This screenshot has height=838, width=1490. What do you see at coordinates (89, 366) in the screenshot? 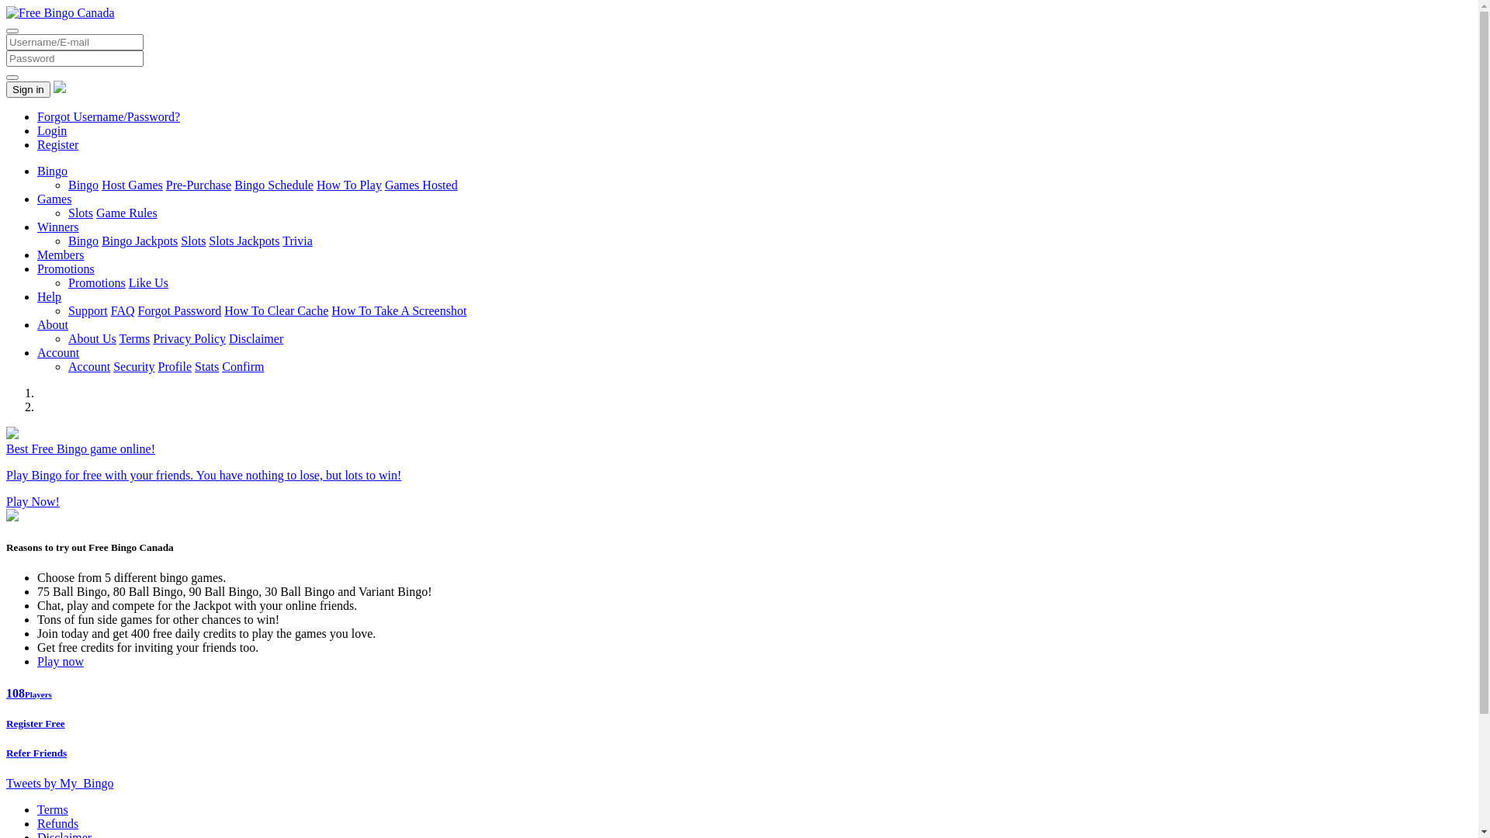
I see `Account` at bounding box center [89, 366].